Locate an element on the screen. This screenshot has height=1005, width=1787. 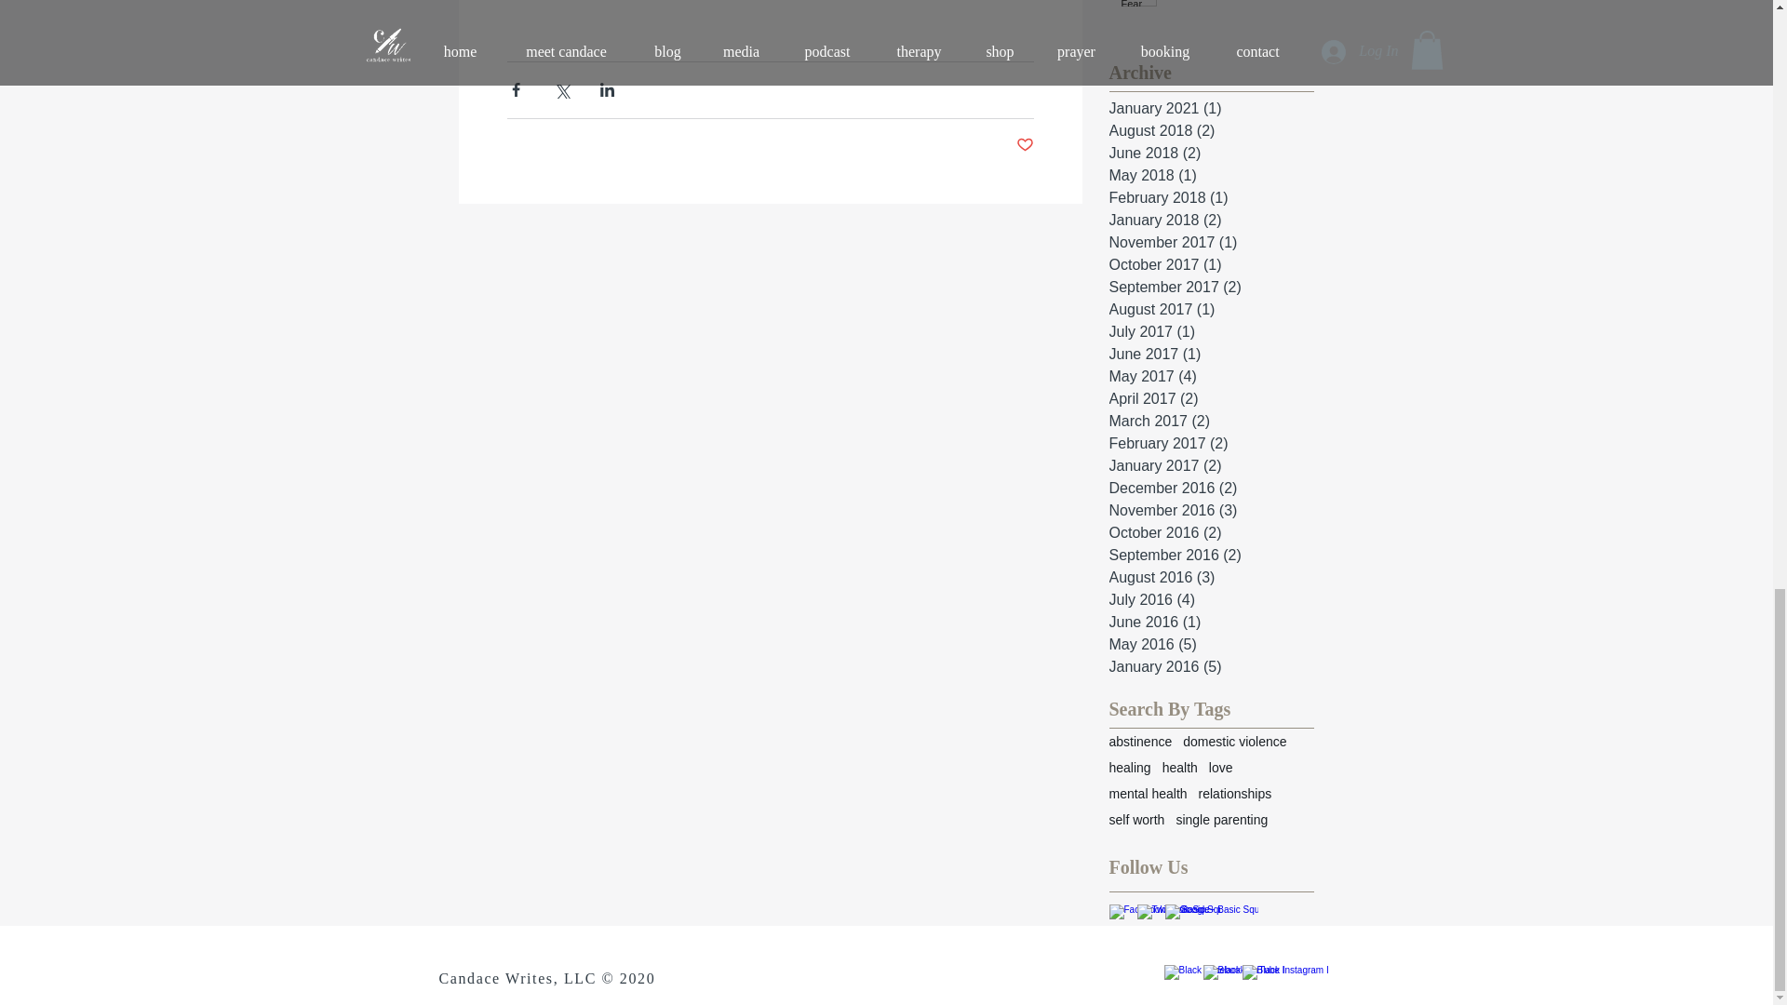
Fear Not! is located at coordinates (1235, 5).